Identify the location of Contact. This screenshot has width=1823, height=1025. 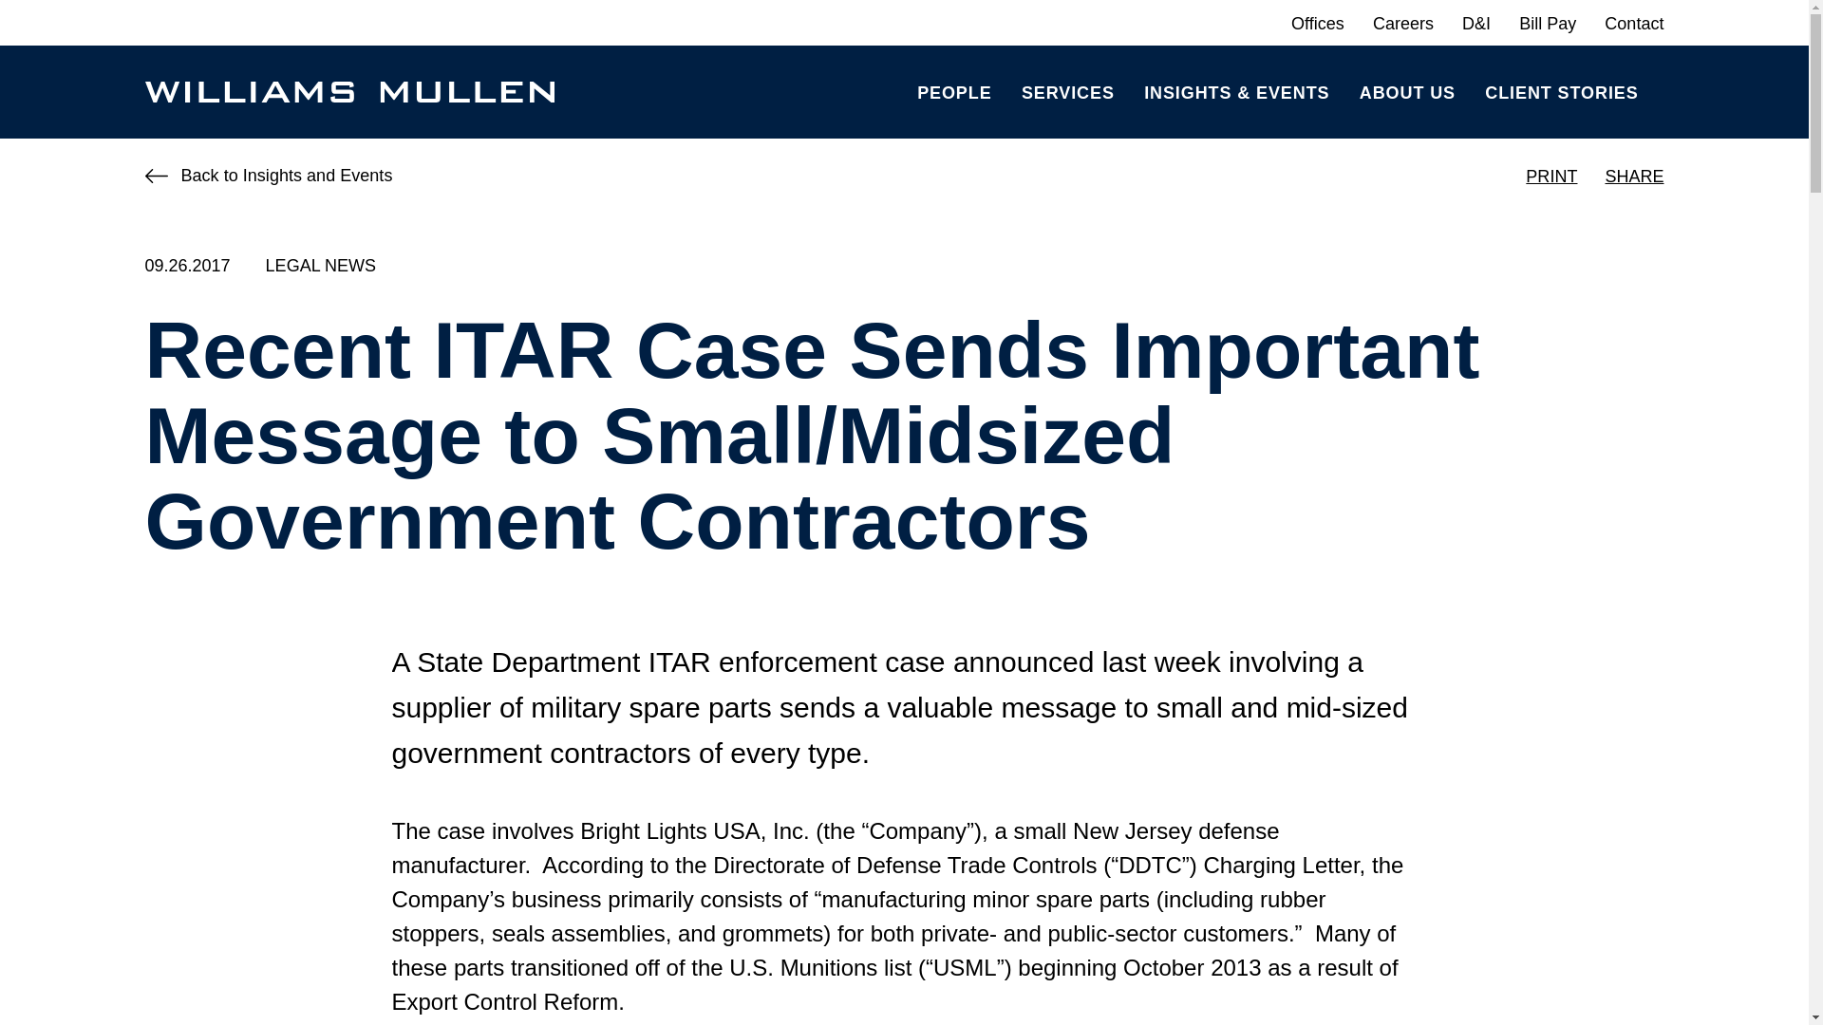
(1633, 23).